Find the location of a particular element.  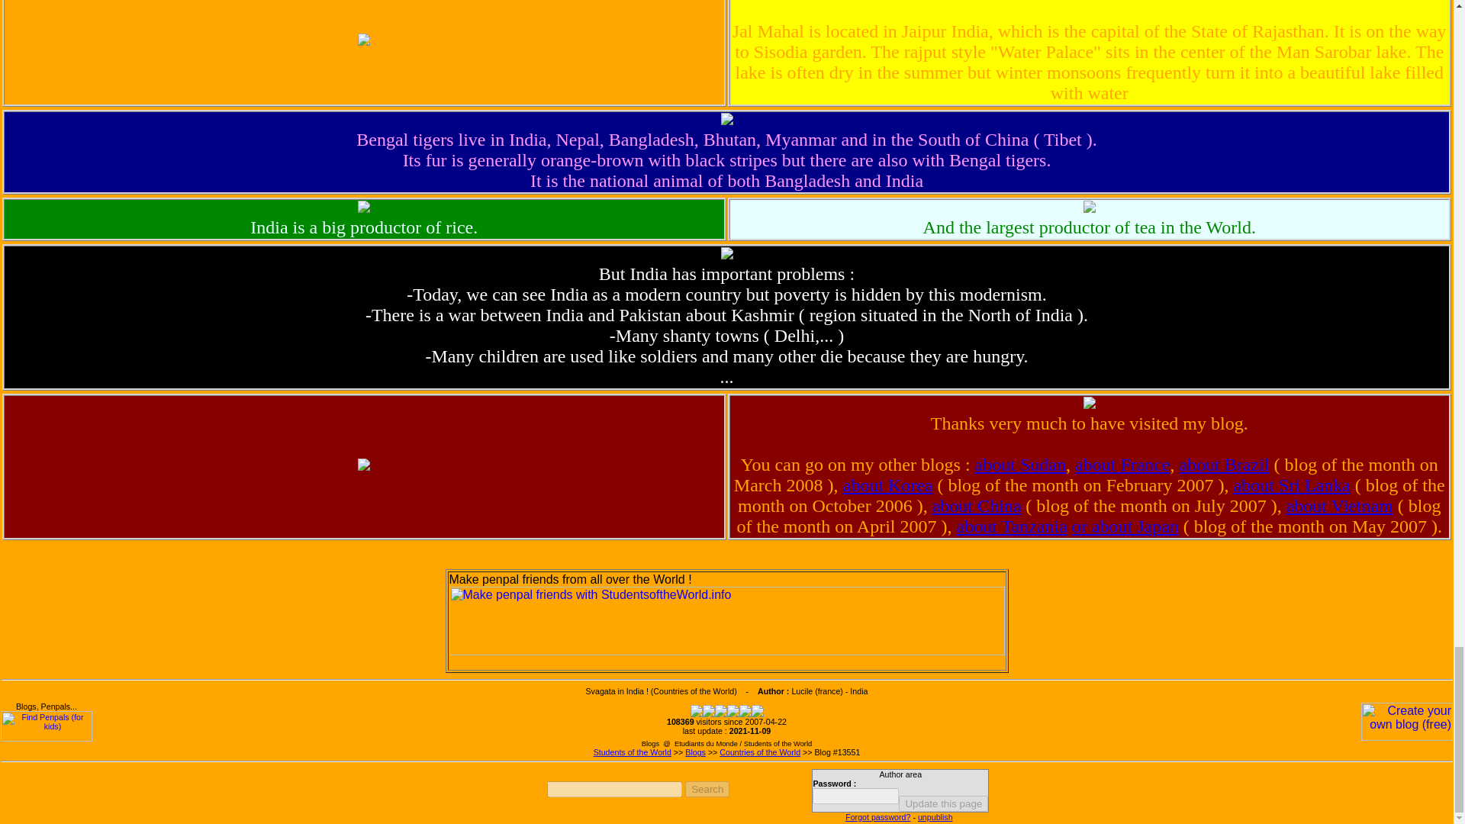

about China is located at coordinates (977, 506).